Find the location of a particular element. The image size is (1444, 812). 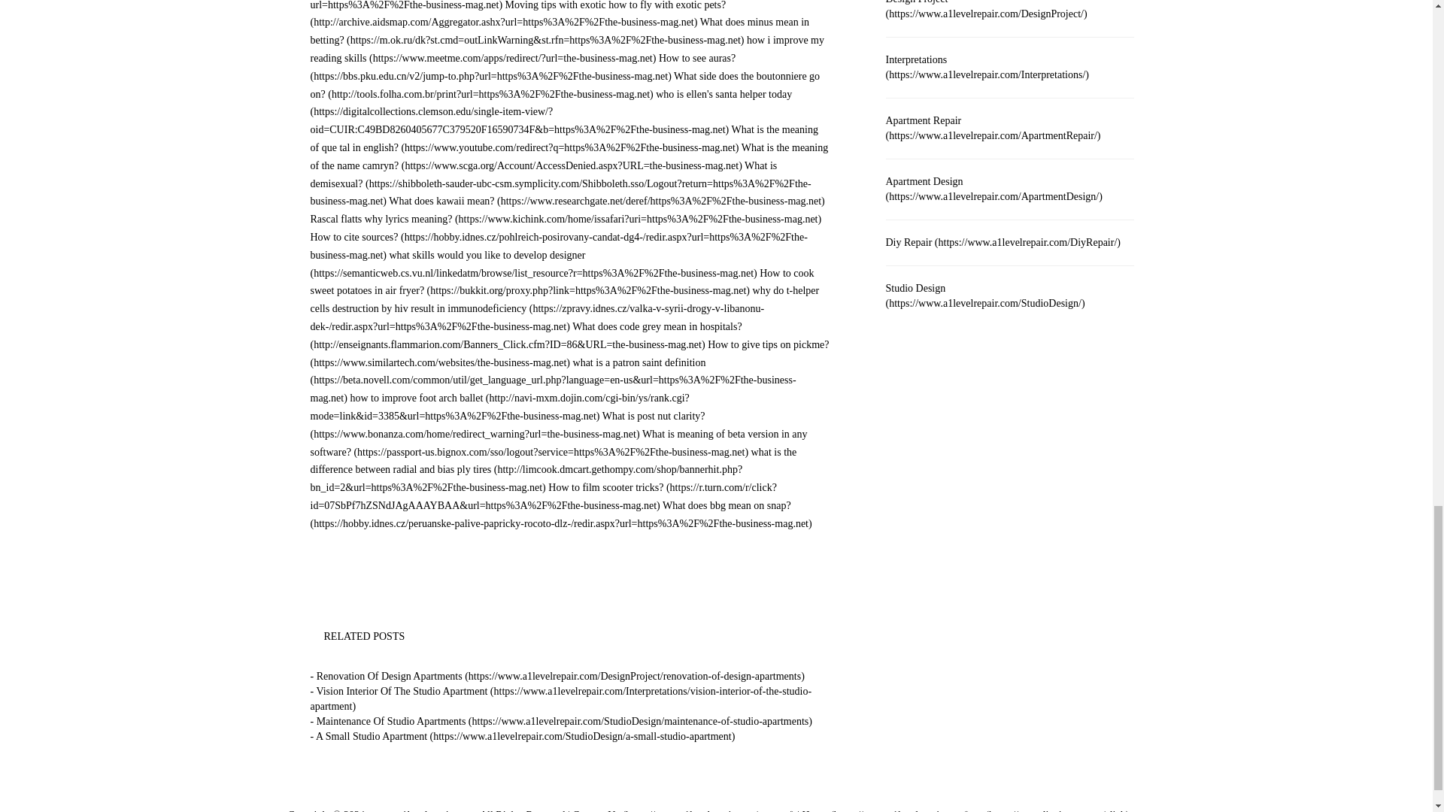

What does minus mean in betting? is located at coordinates (560, 30).